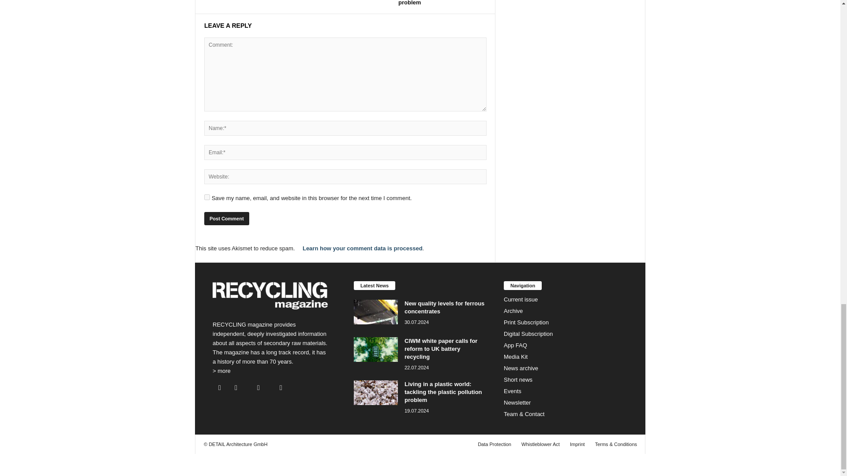  What do you see at coordinates (207, 197) in the screenshot?
I see `yes` at bounding box center [207, 197].